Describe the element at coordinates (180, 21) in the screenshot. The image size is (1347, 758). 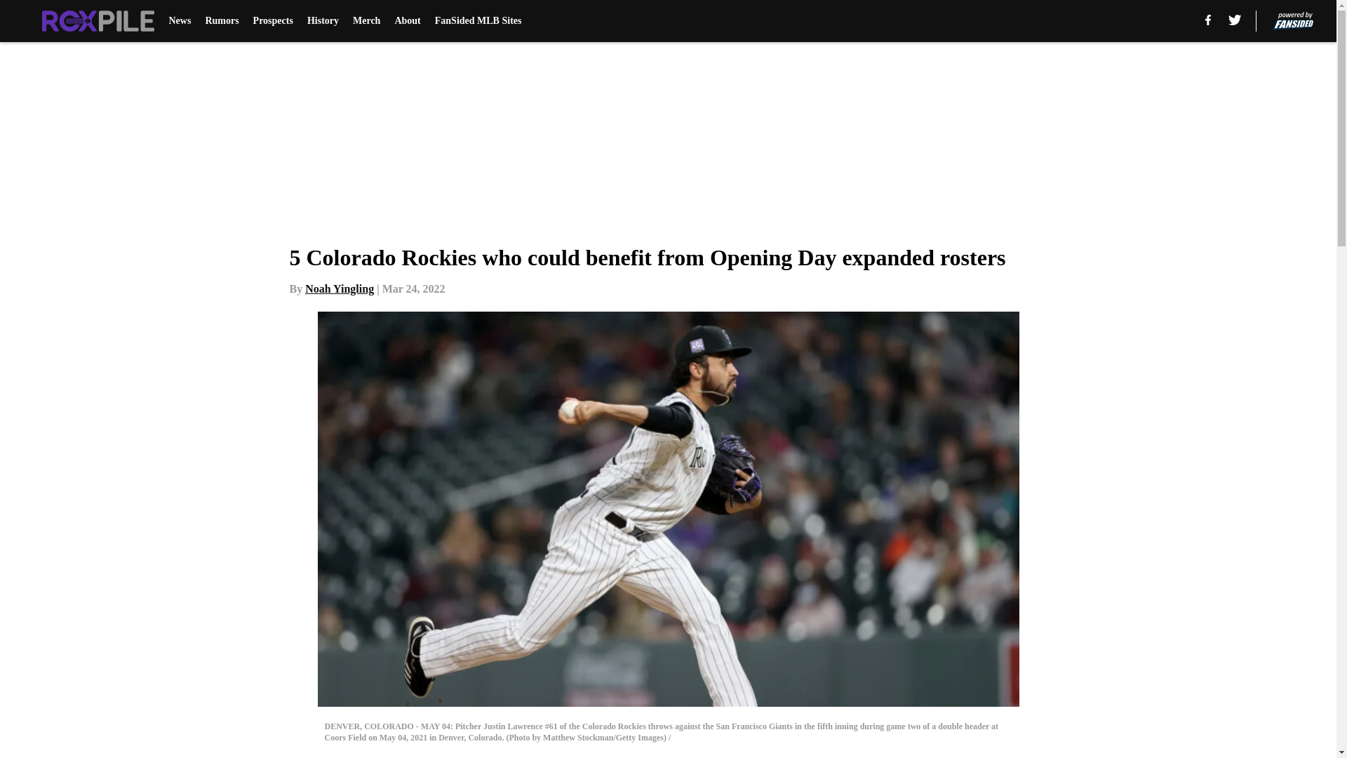
I see `News` at that location.